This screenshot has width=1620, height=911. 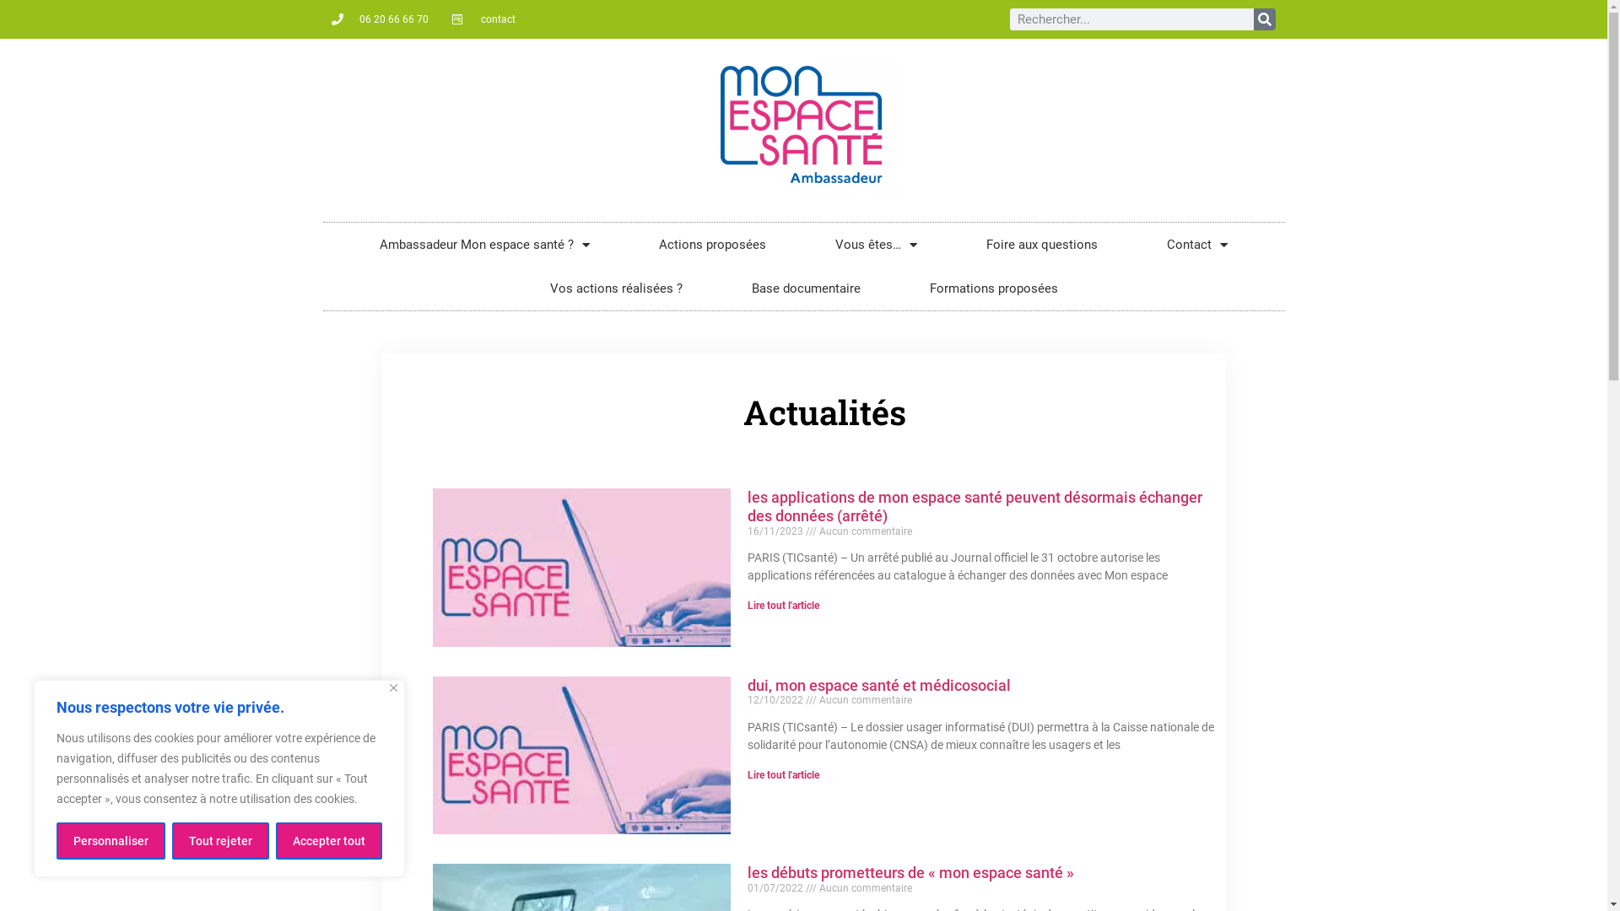 I want to click on Personnaliser, so click(x=111, y=841).